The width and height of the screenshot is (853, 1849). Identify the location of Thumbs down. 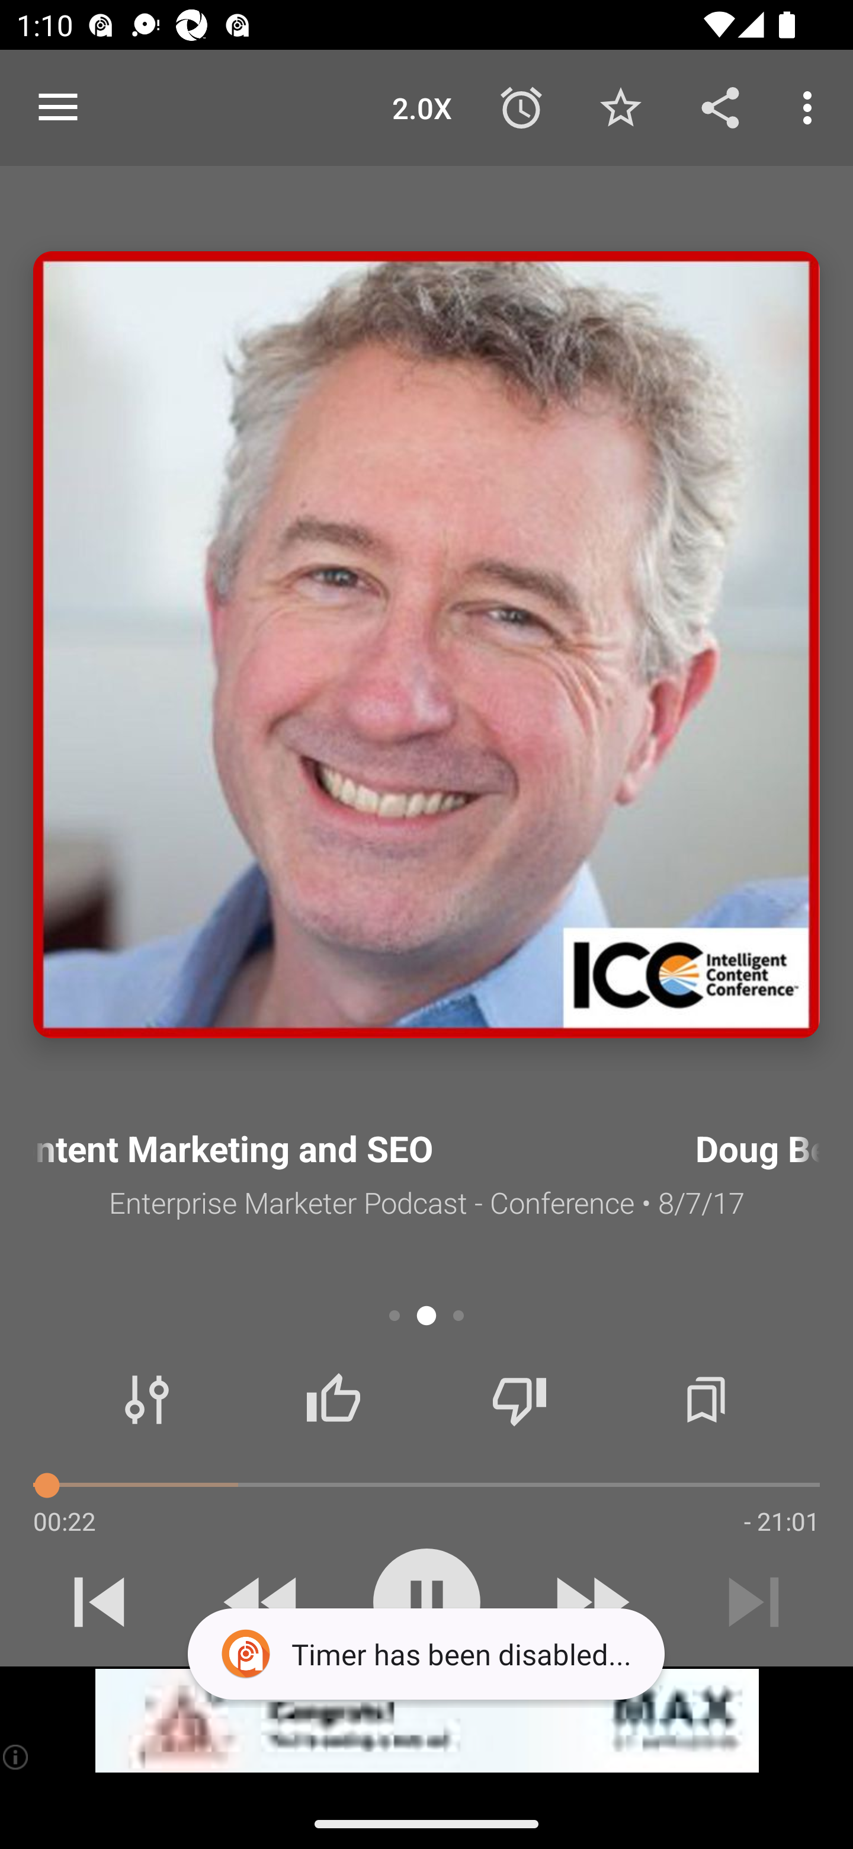
(519, 1400).